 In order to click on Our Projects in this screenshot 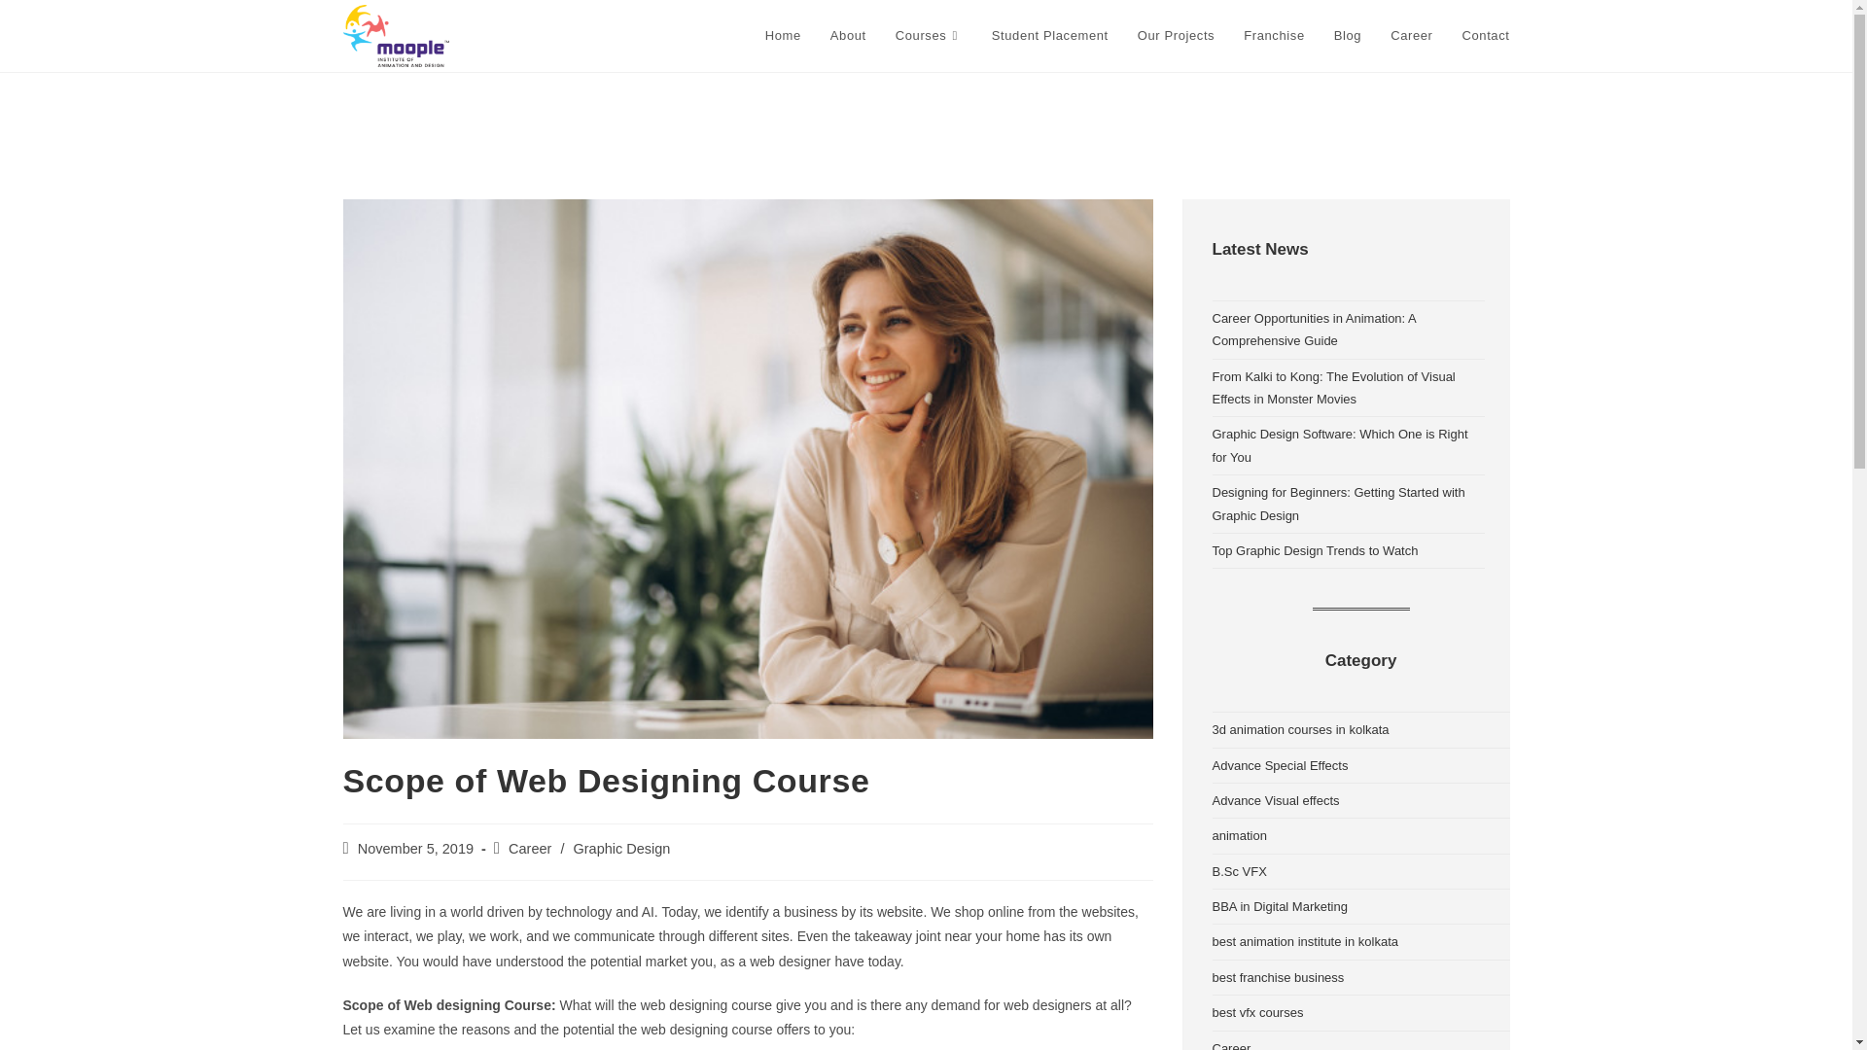, I will do `click(1176, 36)`.